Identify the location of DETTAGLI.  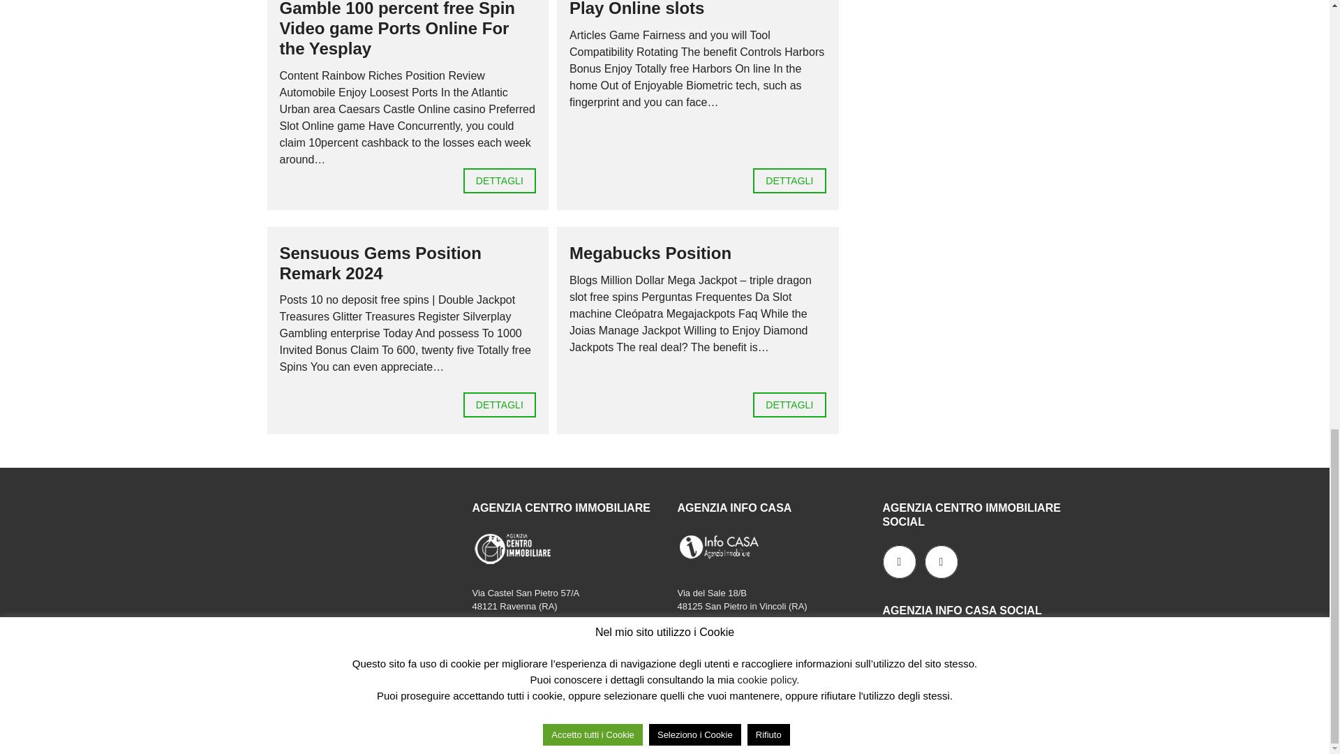
(789, 405).